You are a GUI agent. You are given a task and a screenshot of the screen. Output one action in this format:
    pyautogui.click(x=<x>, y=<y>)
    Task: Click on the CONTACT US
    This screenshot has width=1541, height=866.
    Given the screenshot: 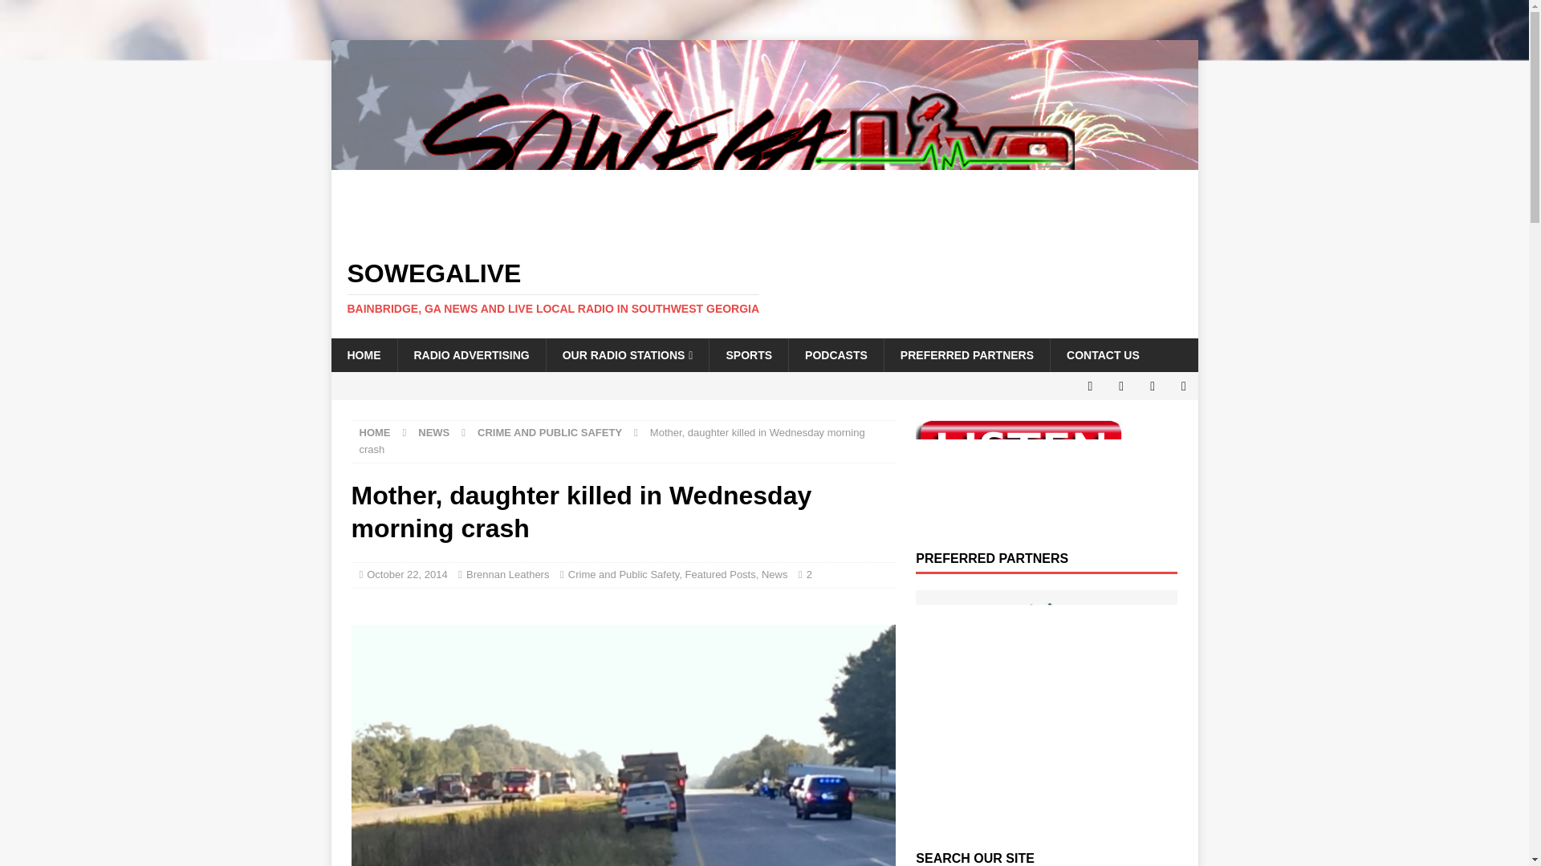 What is the action you would take?
    pyautogui.click(x=1103, y=355)
    